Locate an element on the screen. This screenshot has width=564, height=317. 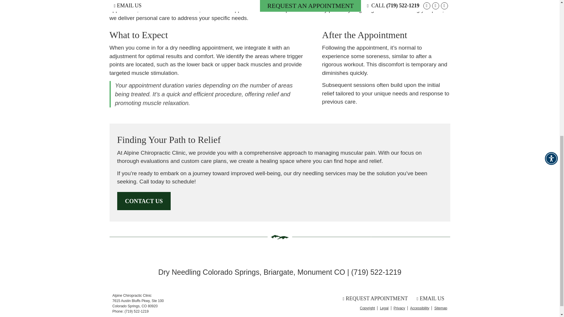
Contact is located at coordinates (430, 298).